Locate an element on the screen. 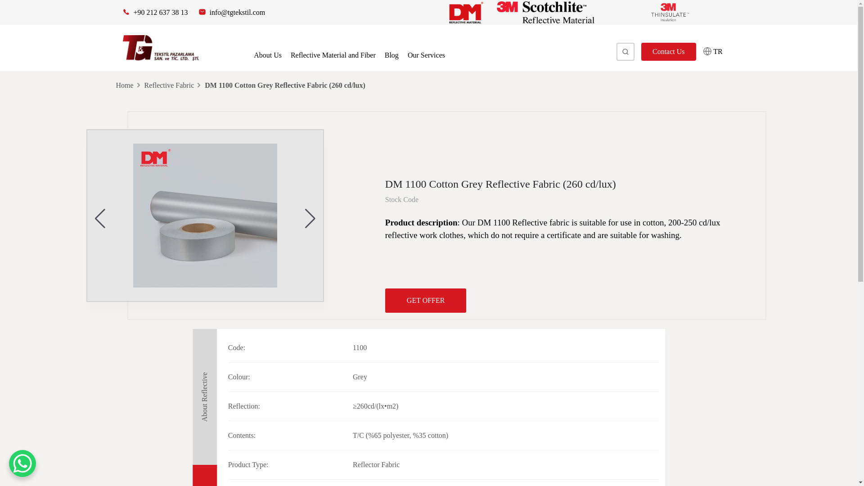 Image resolution: width=864 pixels, height=486 pixels. Reflective Fabric is located at coordinates (169, 85).